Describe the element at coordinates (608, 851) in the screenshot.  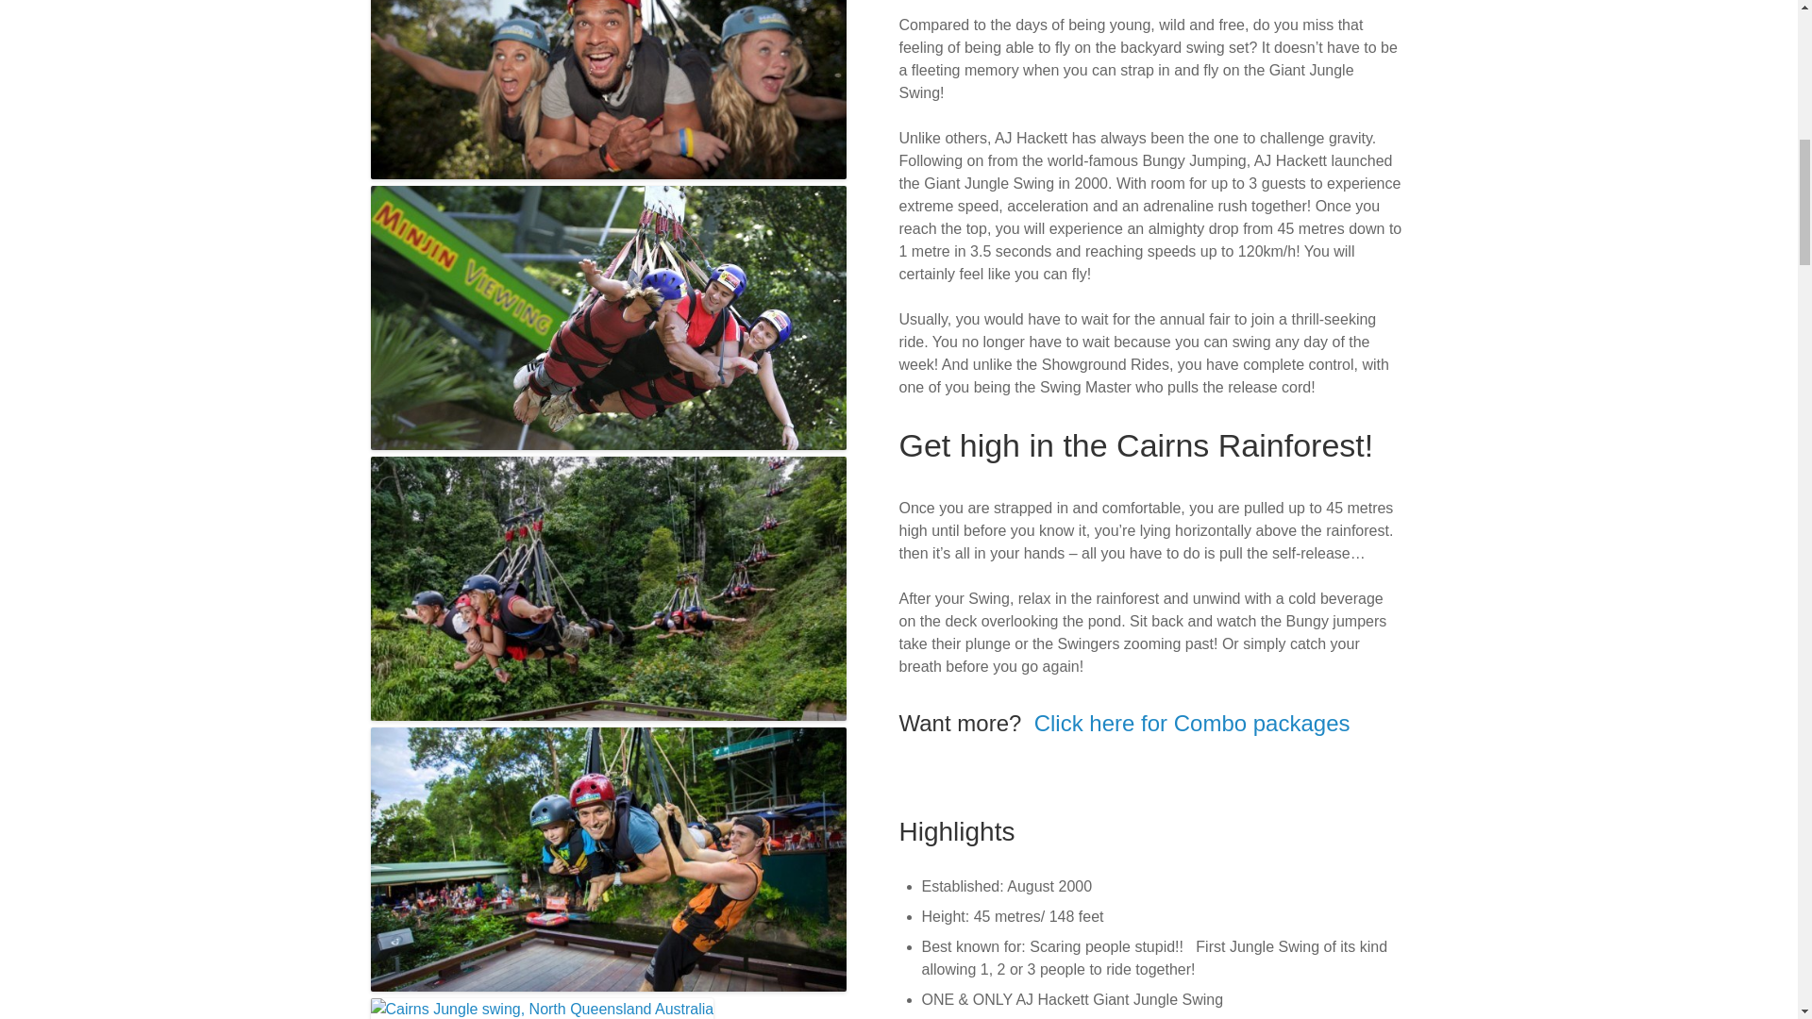
I see `AJ Hackett Giant Jungle SwingNorth Queensland Australia` at that location.